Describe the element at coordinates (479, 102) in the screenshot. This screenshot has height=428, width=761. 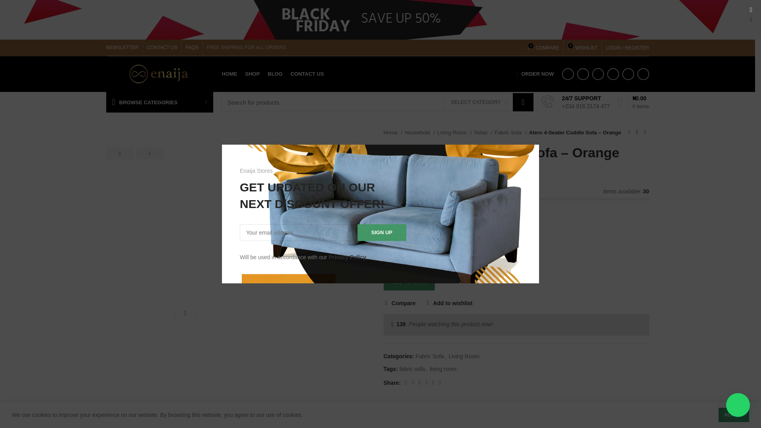
I see `SELECT CATEGORY` at that location.